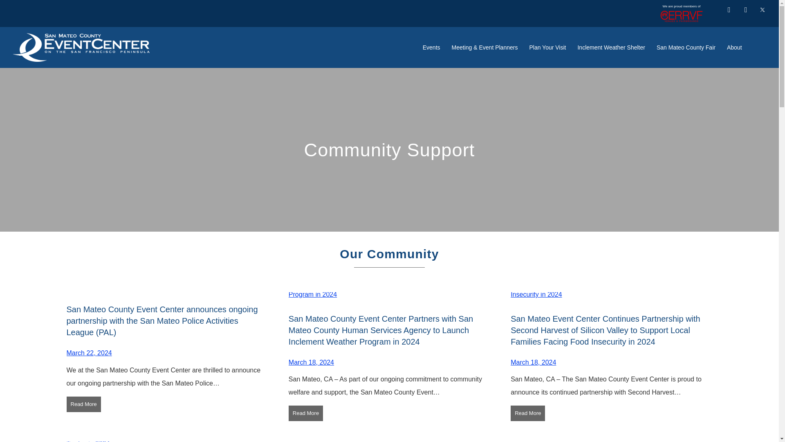 This screenshot has width=785, height=442. I want to click on 2024-03-18T16:54:41-07:00, so click(533, 362).